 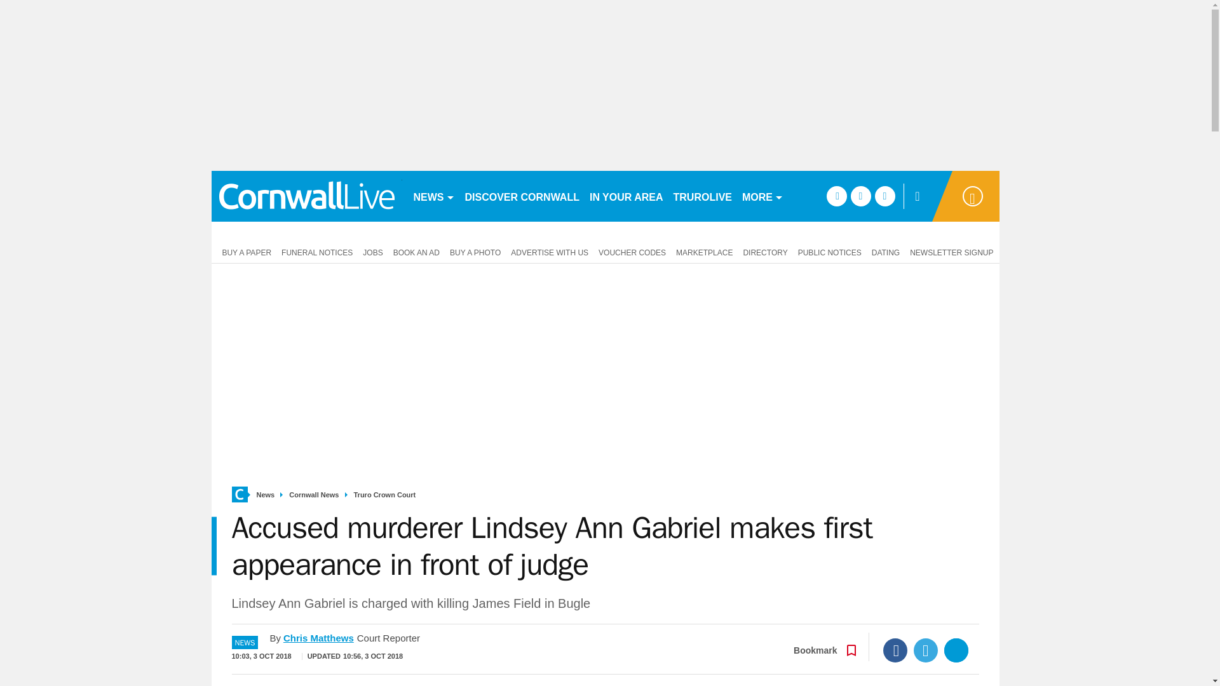 I want to click on Facebook, so click(x=895, y=650).